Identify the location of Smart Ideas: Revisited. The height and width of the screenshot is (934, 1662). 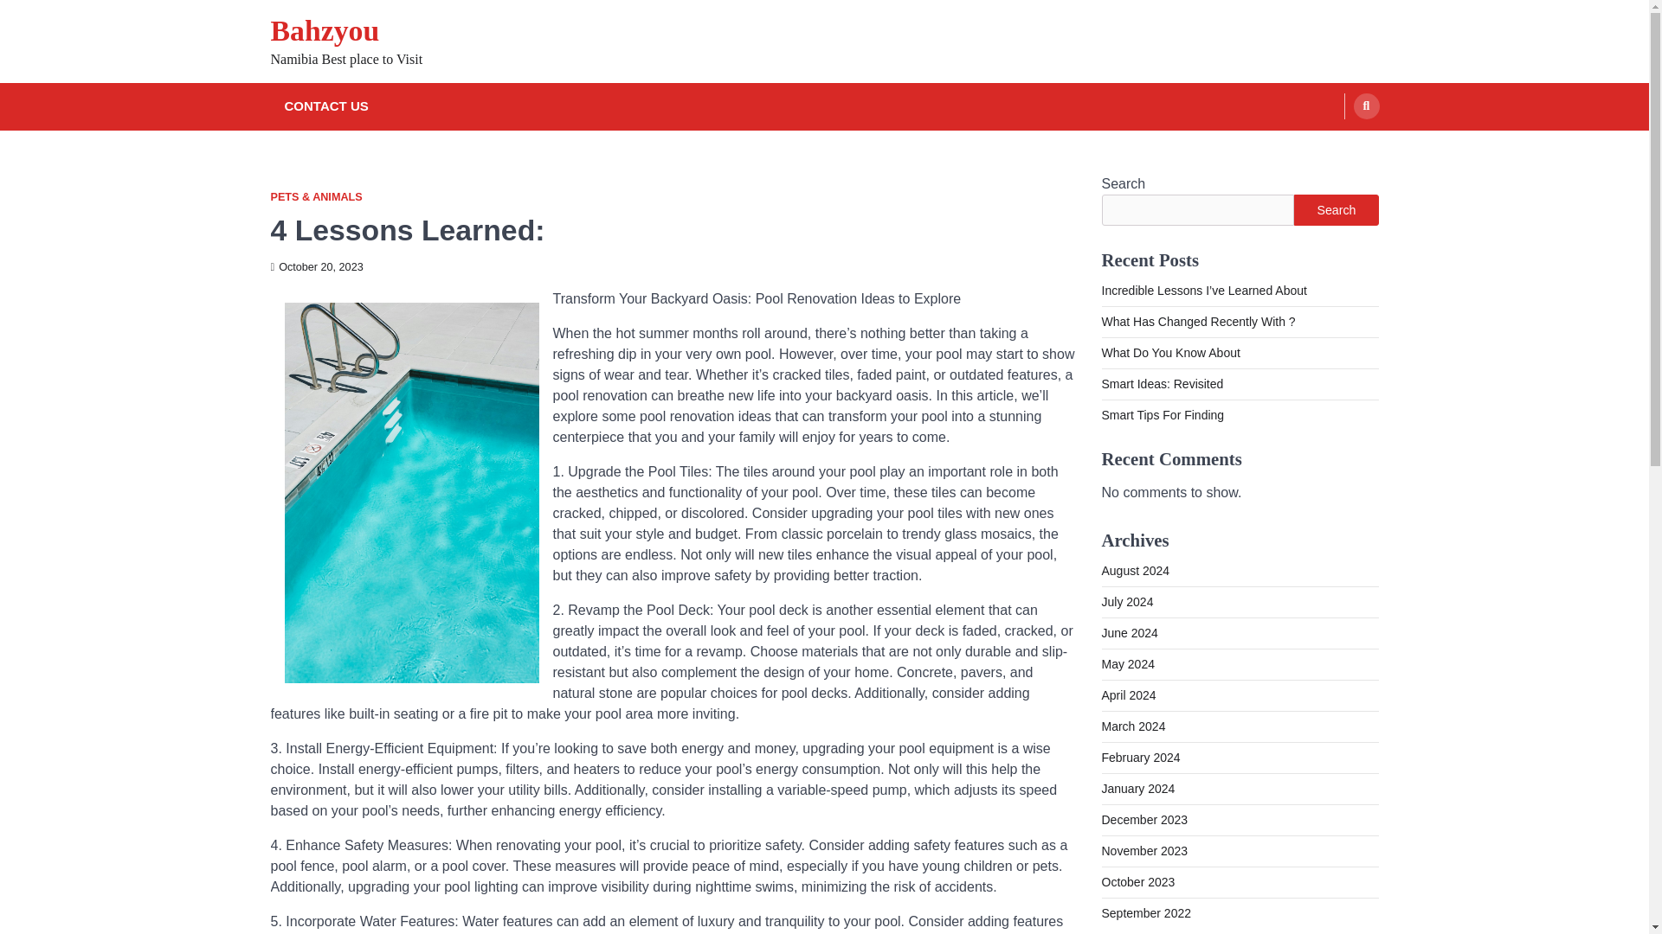
(1162, 384).